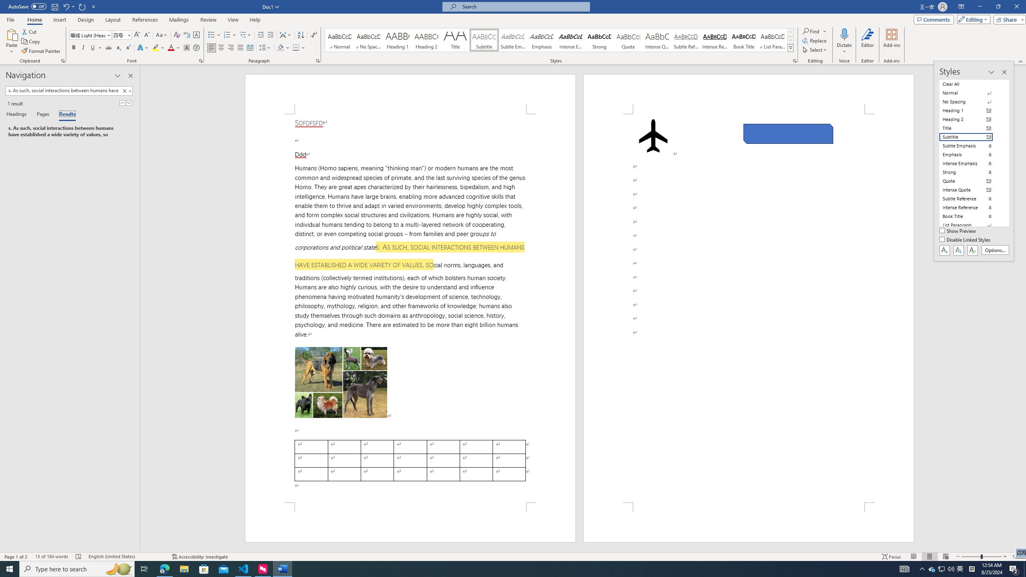 This screenshot has width=1026, height=577. What do you see at coordinates (570, 40) in the screenshot?
I see `Intense Emphasis` at bounding box center [570, 40].